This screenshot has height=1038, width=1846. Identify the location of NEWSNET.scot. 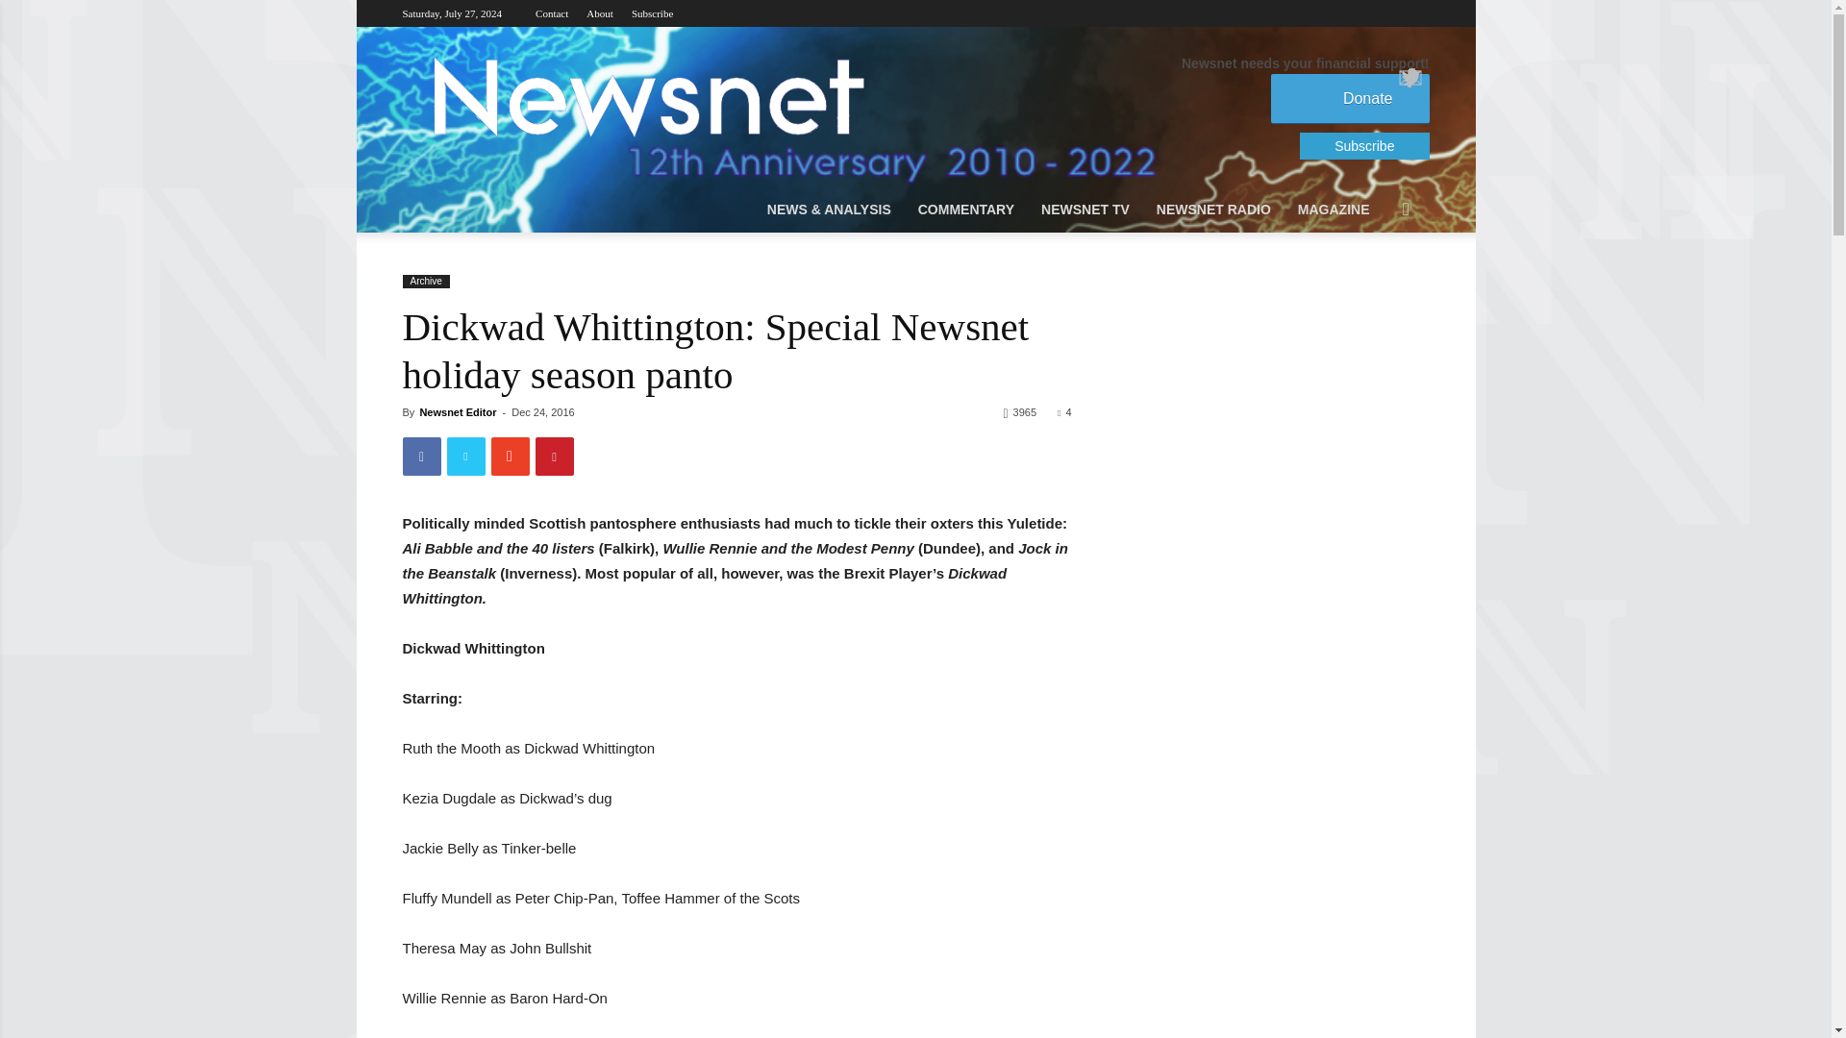
(646, 96).